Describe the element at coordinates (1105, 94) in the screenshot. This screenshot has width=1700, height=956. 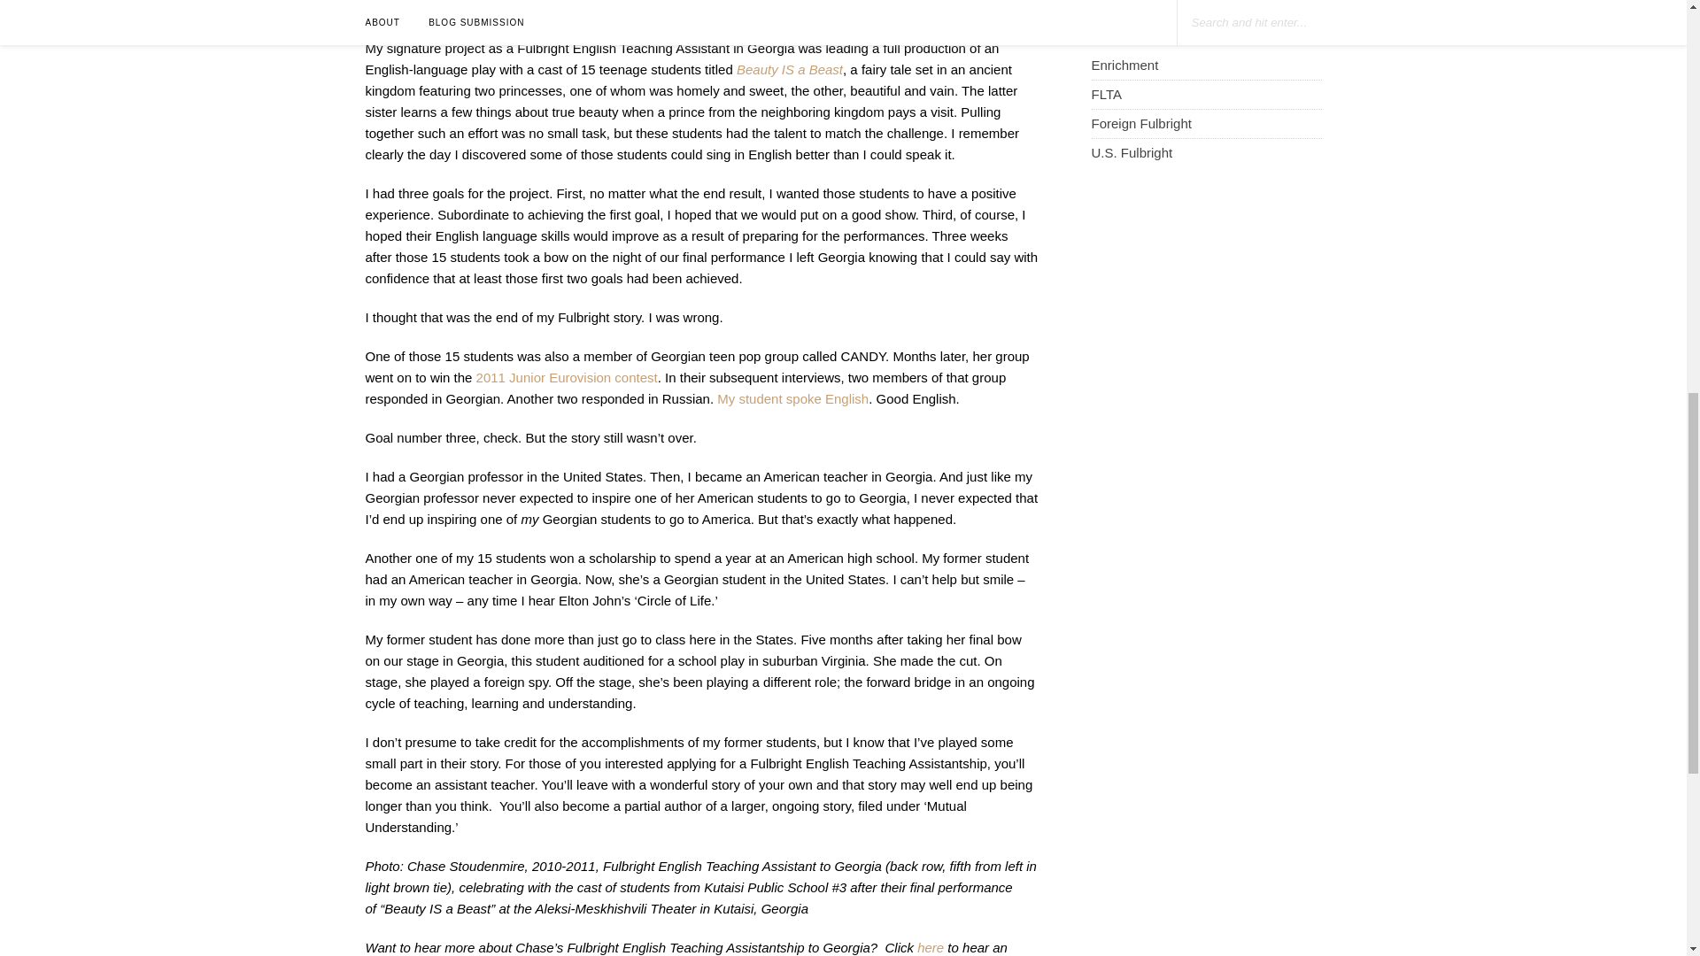
I see `FLTA` at that location.